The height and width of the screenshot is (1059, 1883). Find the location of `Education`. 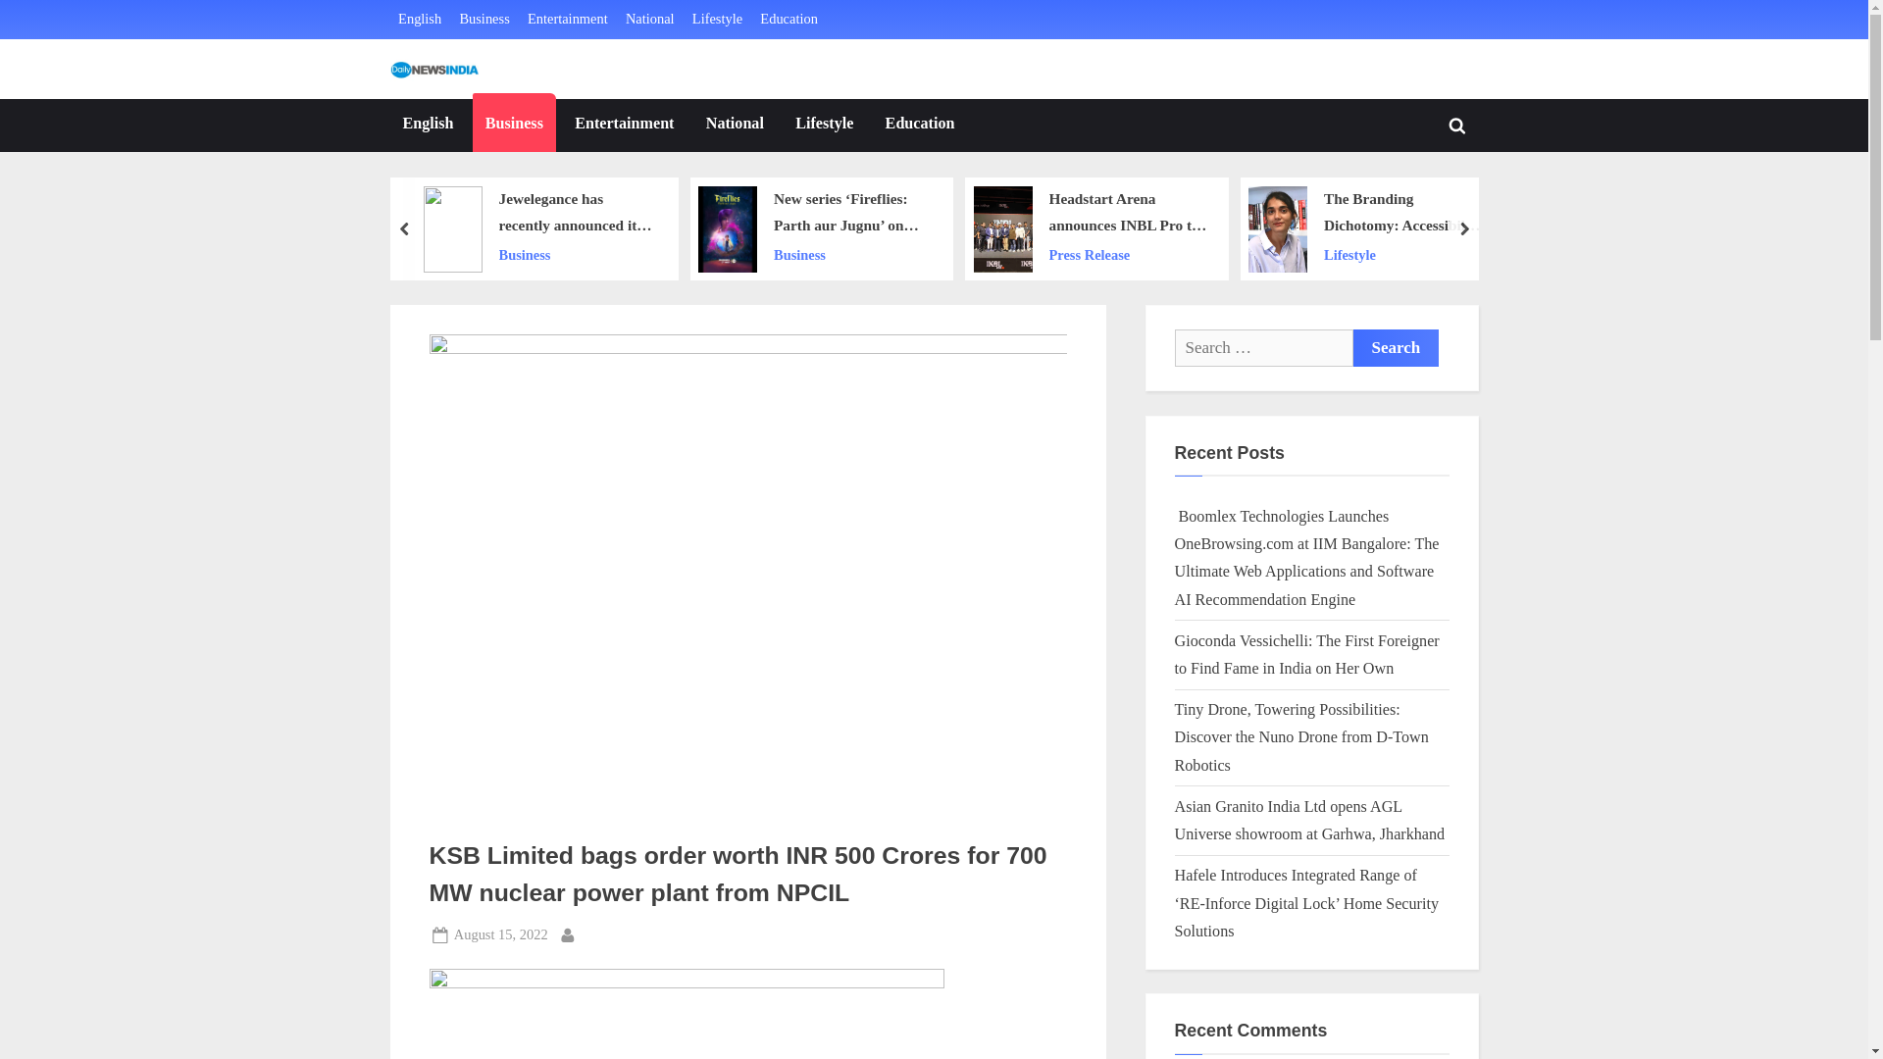

Education is located at coordinates (920, 126).